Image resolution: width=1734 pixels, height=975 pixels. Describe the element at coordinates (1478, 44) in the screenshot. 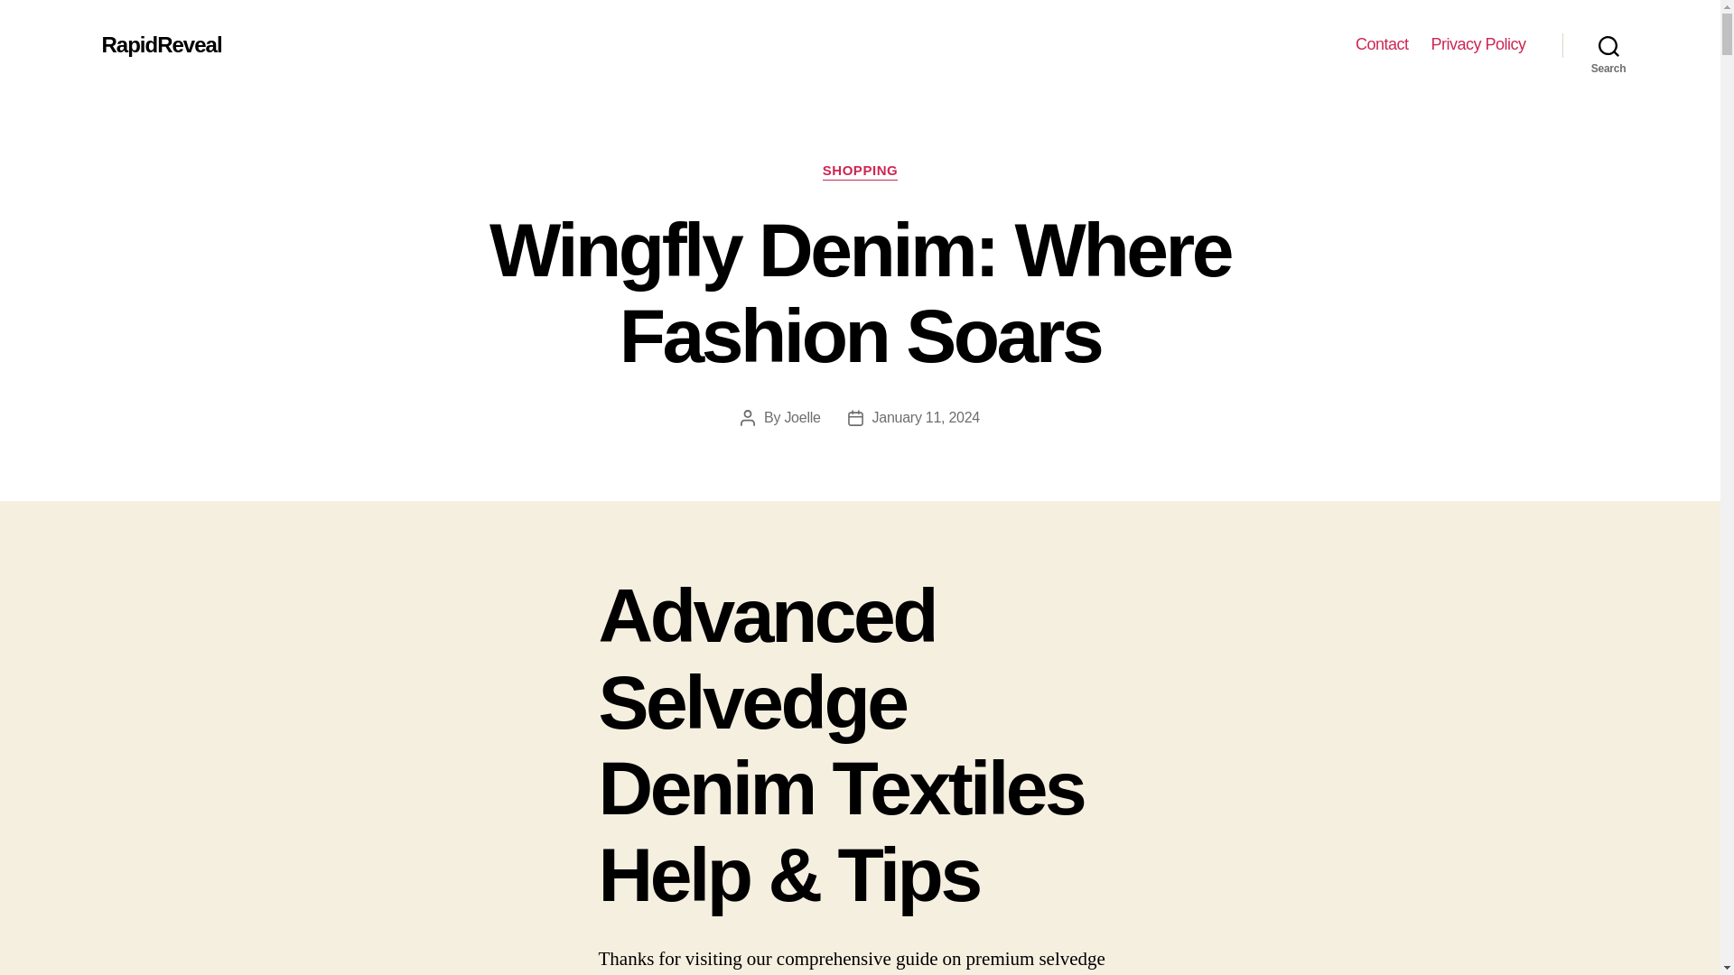

I see `Privacy Policy` at that location.